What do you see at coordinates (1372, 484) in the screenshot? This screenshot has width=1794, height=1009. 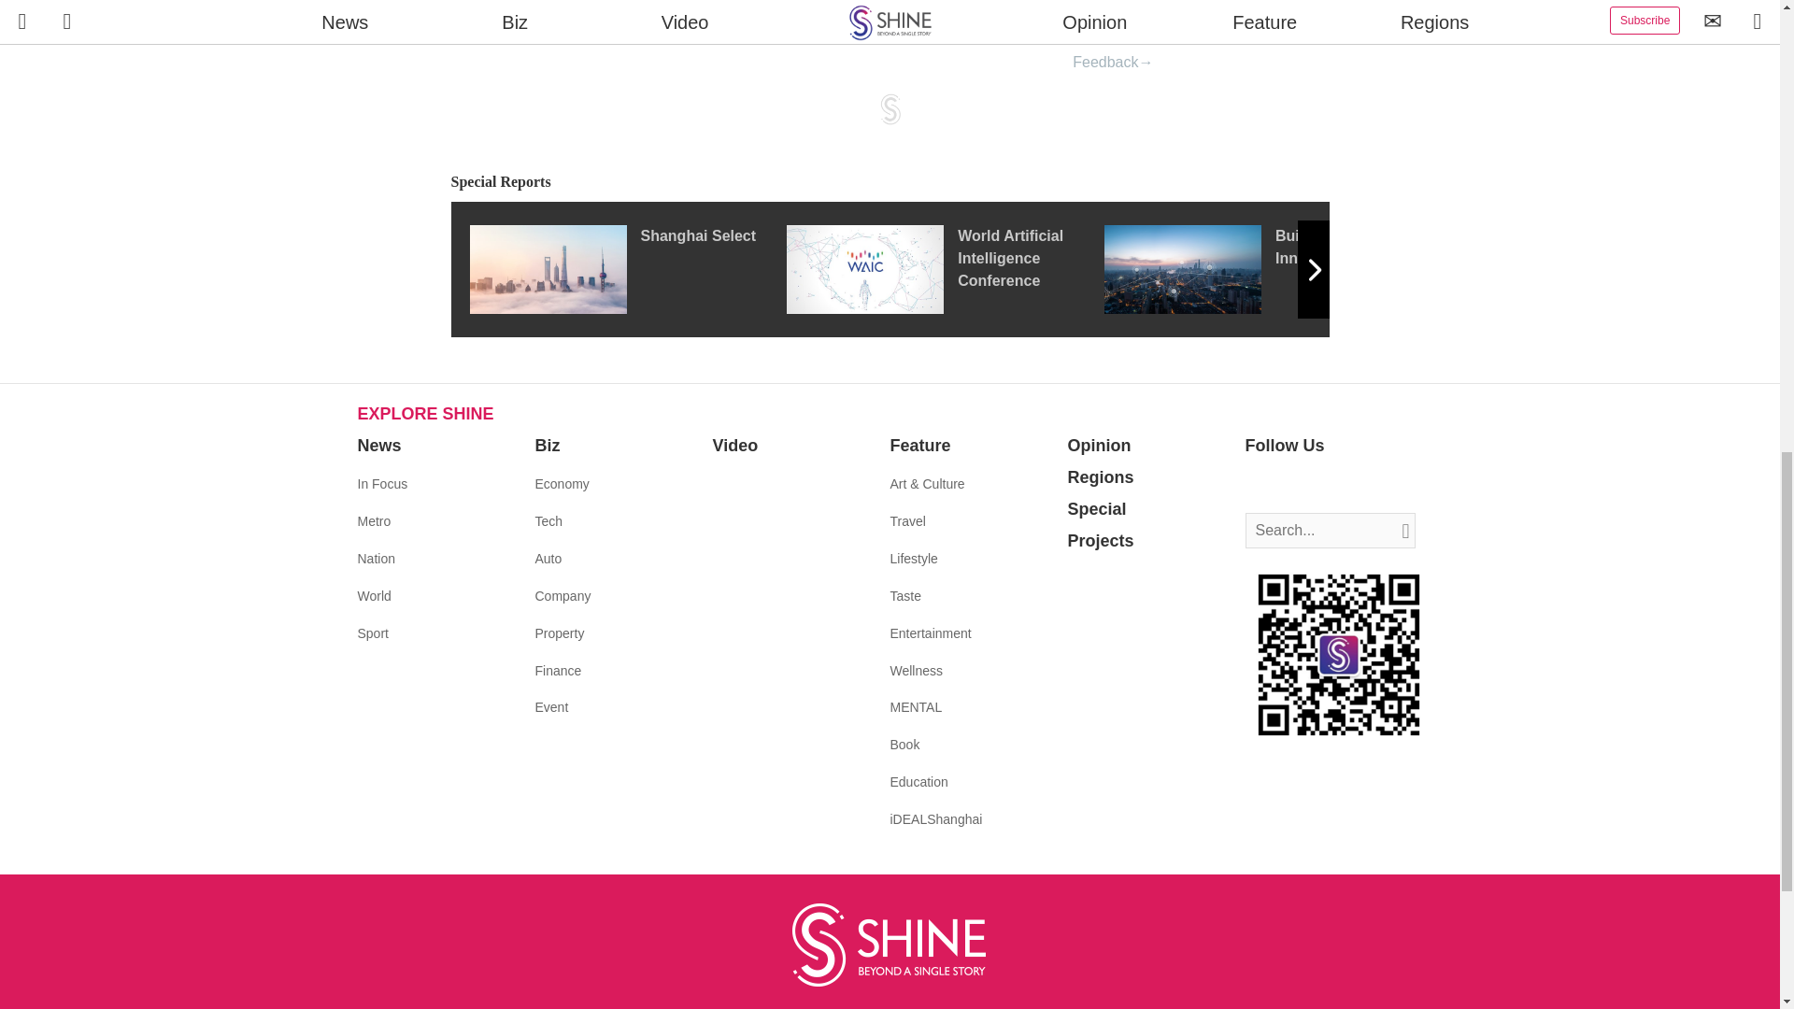 I see `Follow us on Wechat` at bounding box center [1372, 484].